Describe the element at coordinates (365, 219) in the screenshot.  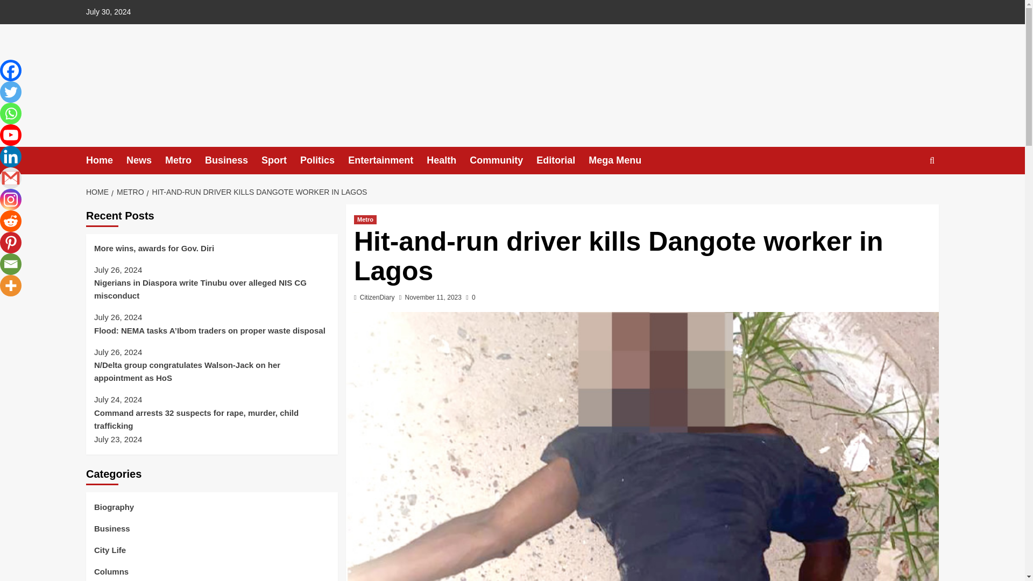
I see `Metro` at that location.